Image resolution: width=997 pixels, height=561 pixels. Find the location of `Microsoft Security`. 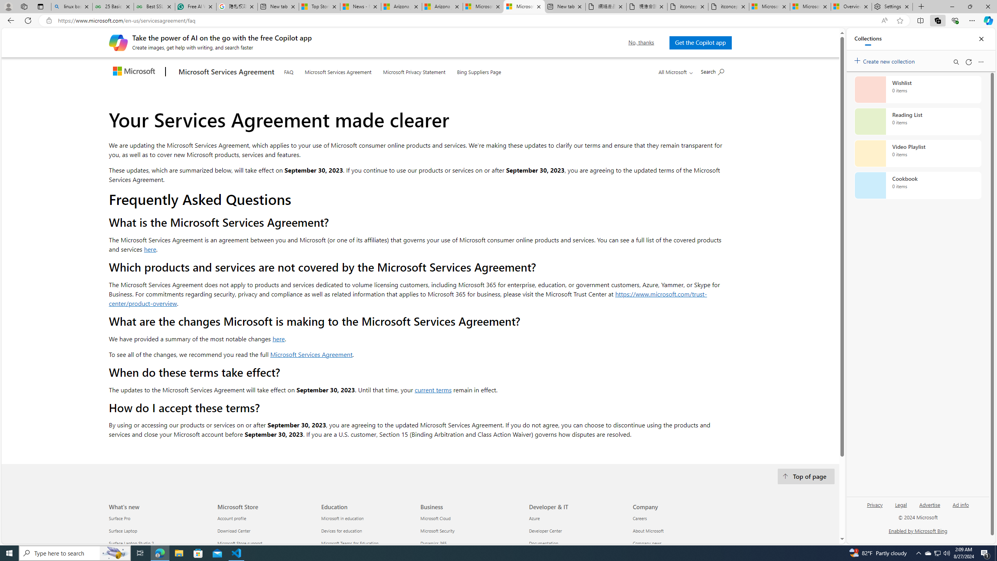

Microsoft Security is located at coordinates (469, 531).